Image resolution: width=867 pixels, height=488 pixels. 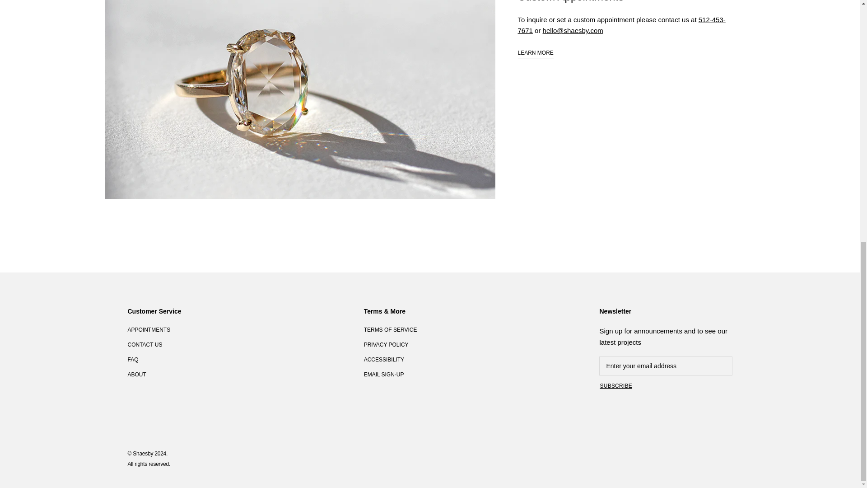 What do you see at coordinates (390, 374) in the screenshot?
I see `EMAIL SIGN-UP` at bounding box center [390, 374].